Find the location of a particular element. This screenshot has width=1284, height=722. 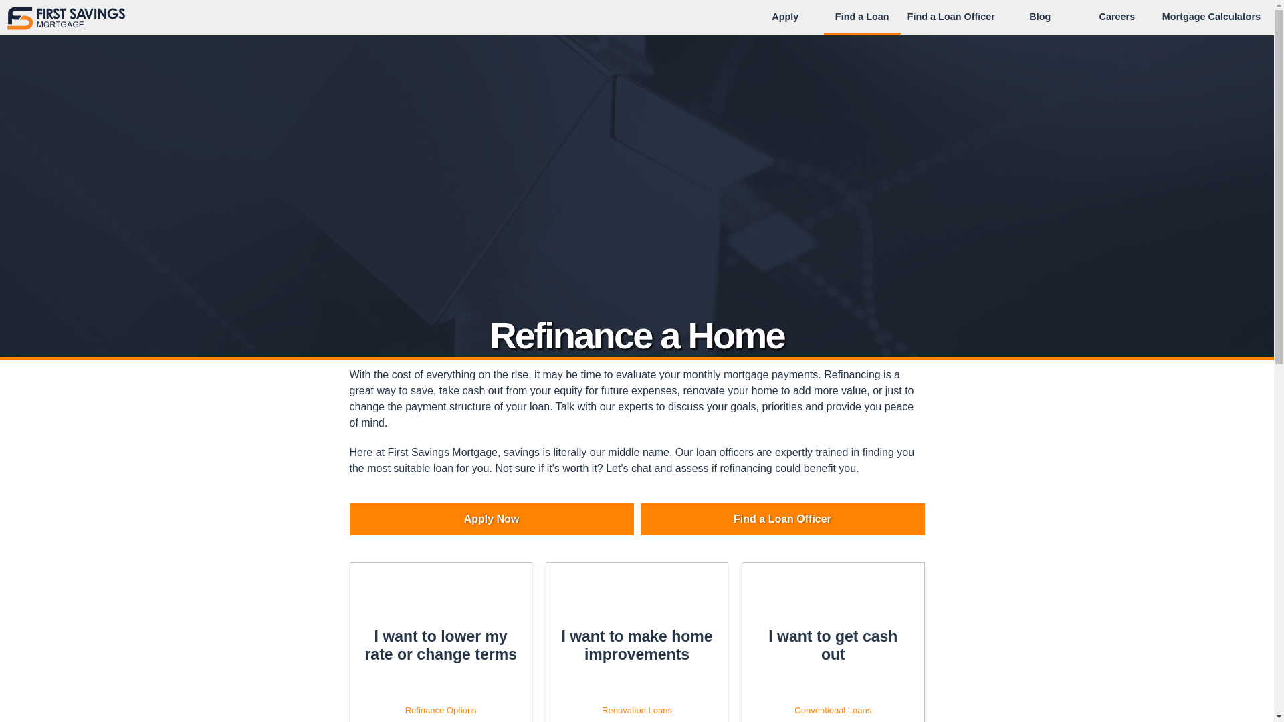

Apply Now is located at coordinates (637, 642).